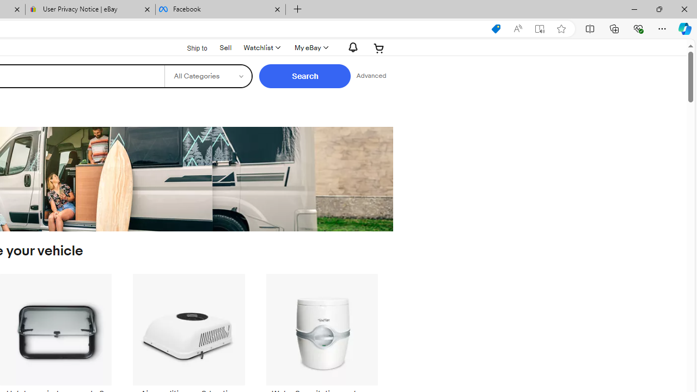 Image resolution: width=697 pixels, height=392 pixels. I want to click on Your shopping cart, so click(379, 48).